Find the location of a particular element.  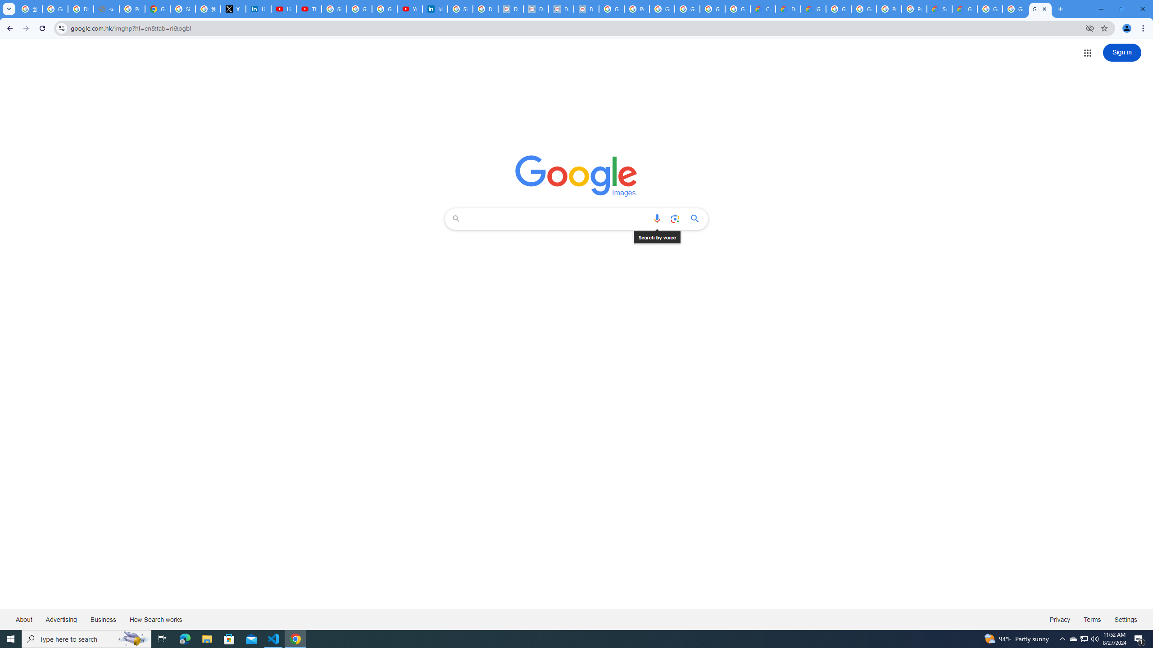

Google Search is located at coordinates (697, 219).